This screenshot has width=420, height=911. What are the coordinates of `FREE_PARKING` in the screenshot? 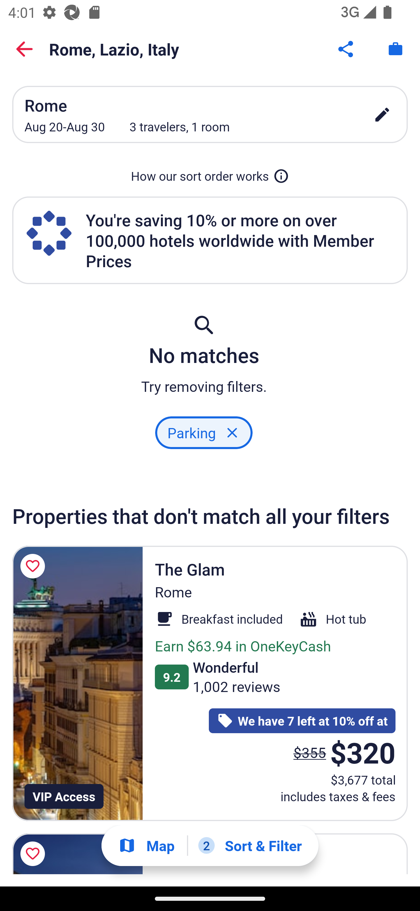 It's located at (204, 433).